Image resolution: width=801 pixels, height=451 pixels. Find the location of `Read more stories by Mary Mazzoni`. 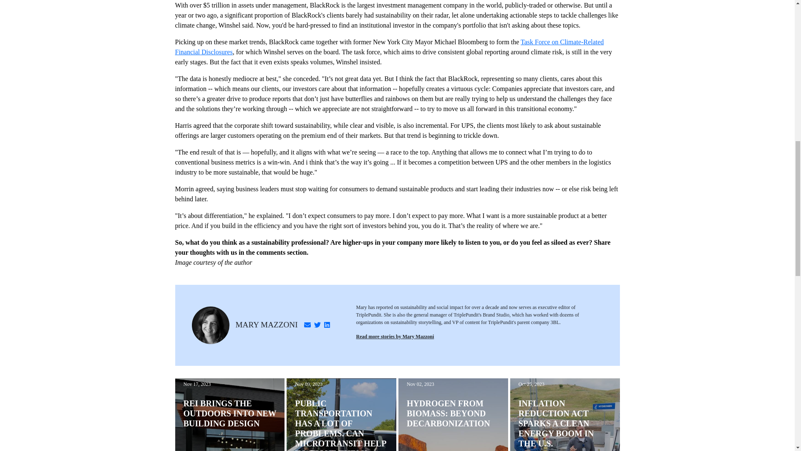

Read more stories by Mary Mazzoni is located at coordinates (395, 337).